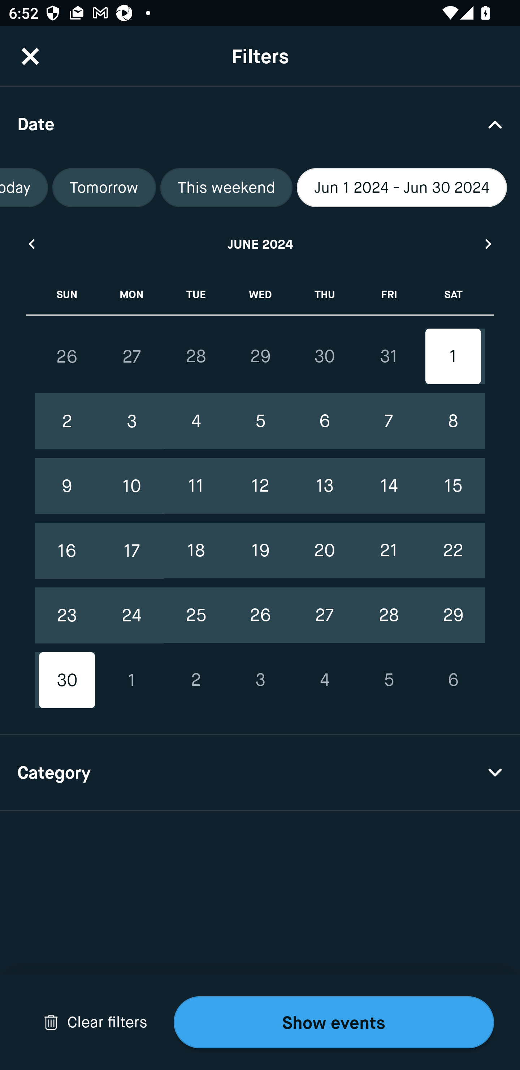  What do you see at coordinates (131, 680) in the screenshot?
I see `1` at bounding box center [131, 680].